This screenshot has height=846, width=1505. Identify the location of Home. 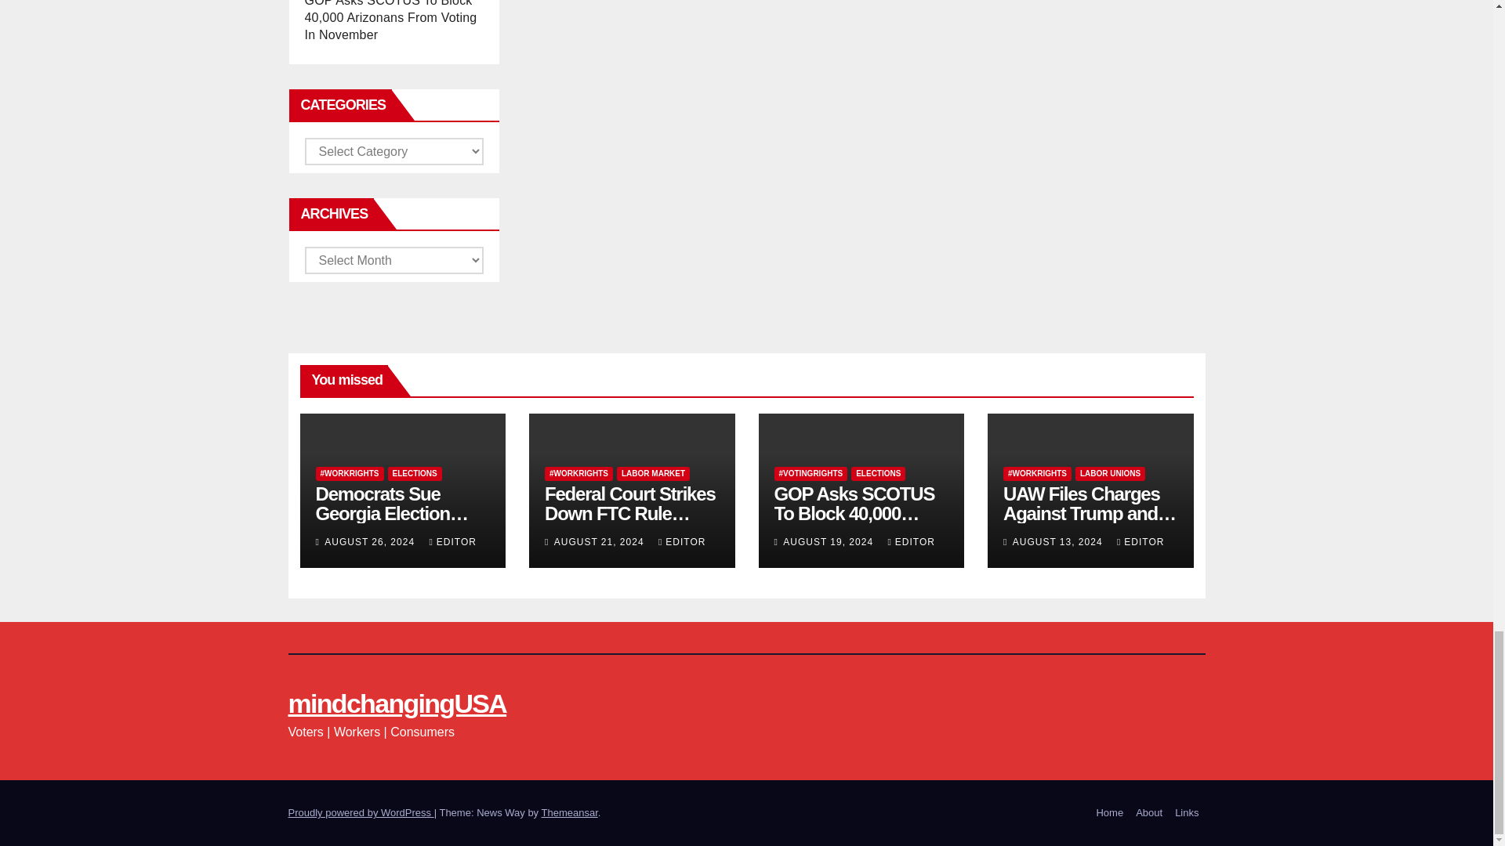
(1110, 813).